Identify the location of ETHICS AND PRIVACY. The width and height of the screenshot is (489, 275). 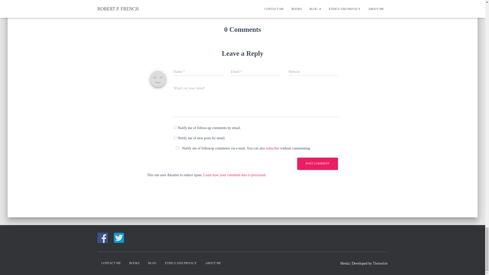
(181, 263).